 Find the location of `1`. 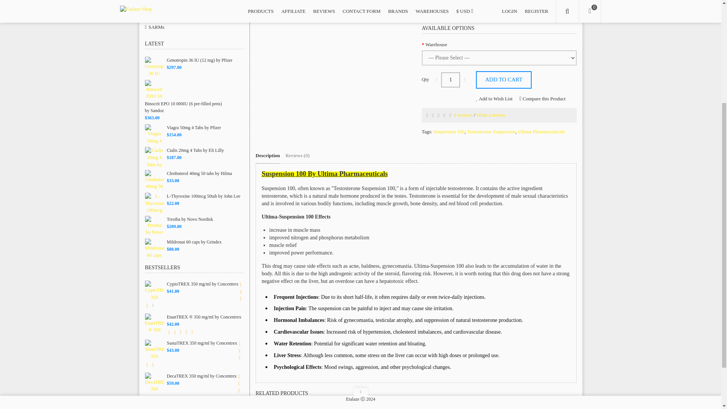

1 is located at coordinates (451, 80).